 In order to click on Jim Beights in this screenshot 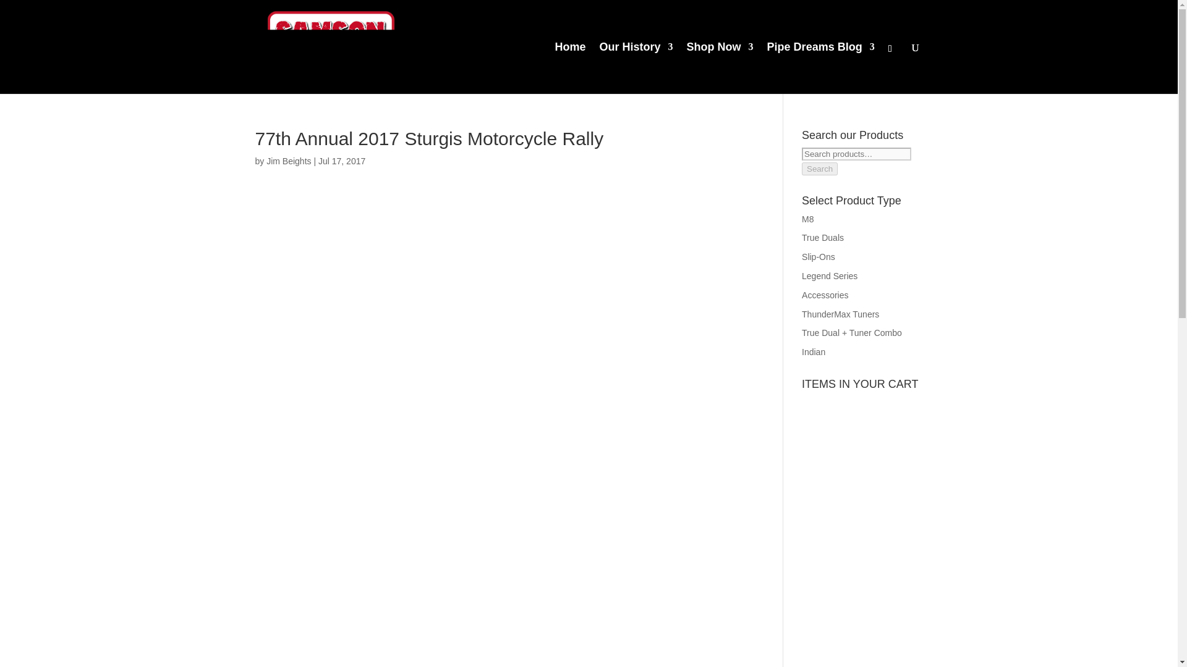, I will do `click(288, 161)`.